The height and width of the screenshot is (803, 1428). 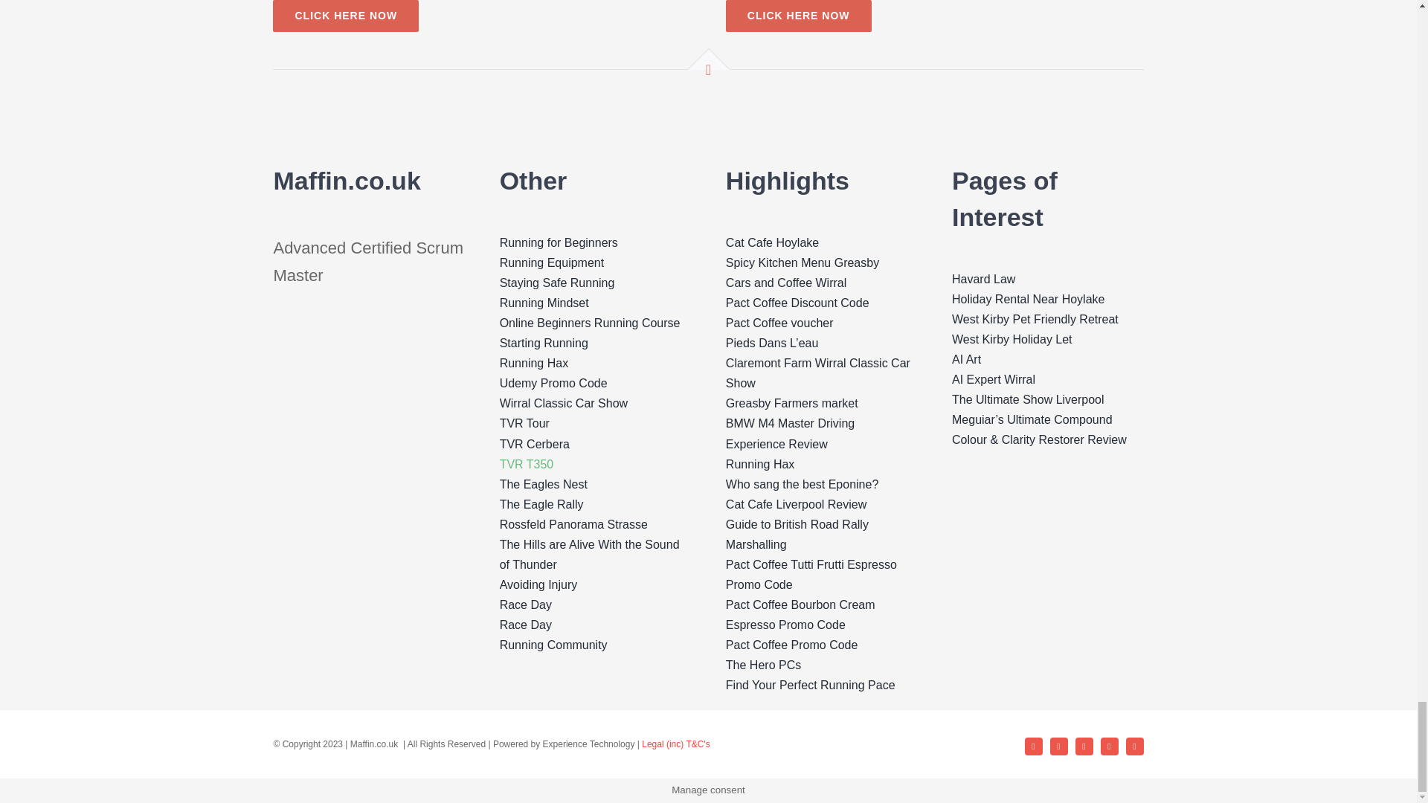 What do you see at coordinates (1110, 746) in the screenshot?
I see `Twitter` at bounding box center [1110, 746].